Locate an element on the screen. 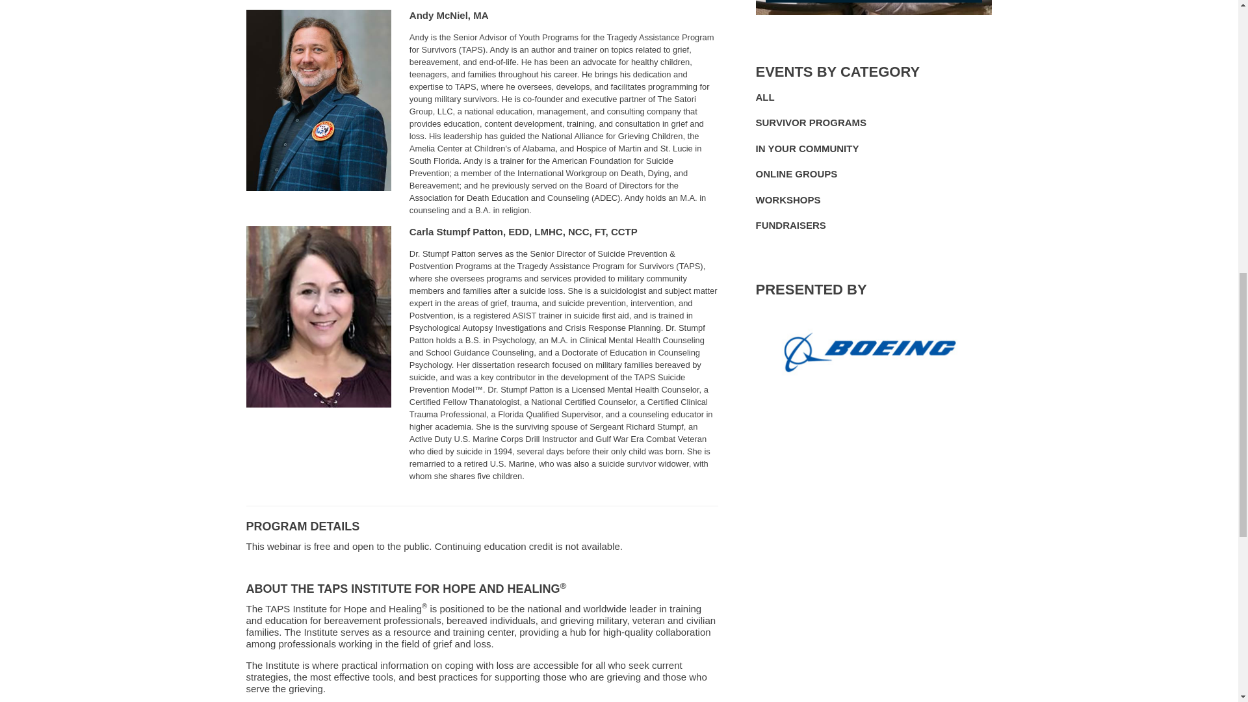 This screenshot has height=702, width=1248. Applied Suicide Intervention Skills Training is located at coordinates (524, 315).